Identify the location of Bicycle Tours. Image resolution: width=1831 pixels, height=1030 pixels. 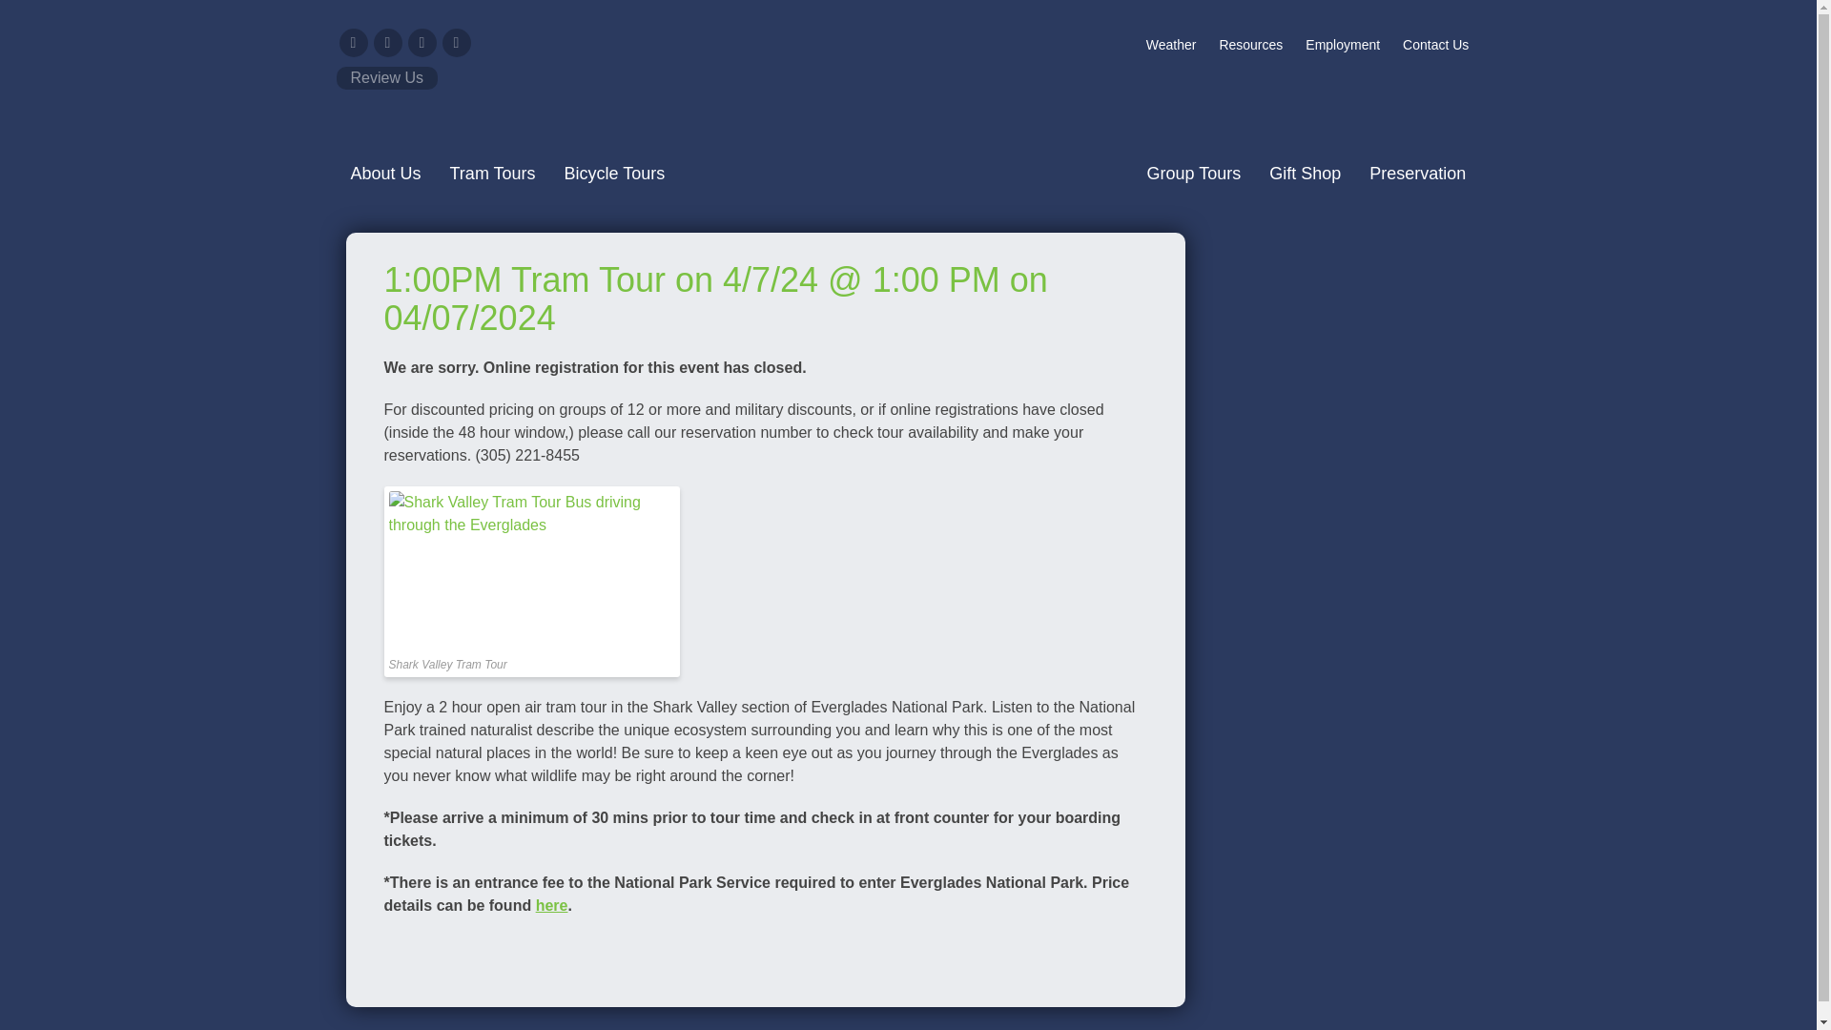
(614, 174).